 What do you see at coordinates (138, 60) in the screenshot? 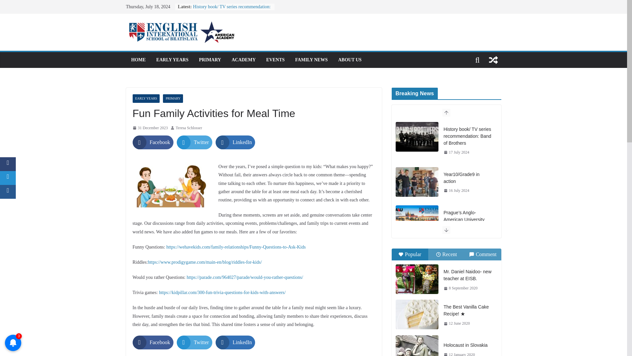
I see `HOME` at bounding box center [138, 60].